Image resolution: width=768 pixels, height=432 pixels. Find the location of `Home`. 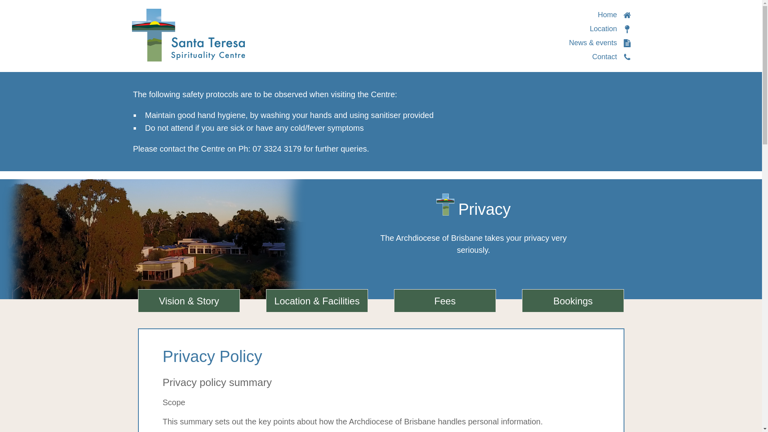

Home is located at coordinates (614, 15).